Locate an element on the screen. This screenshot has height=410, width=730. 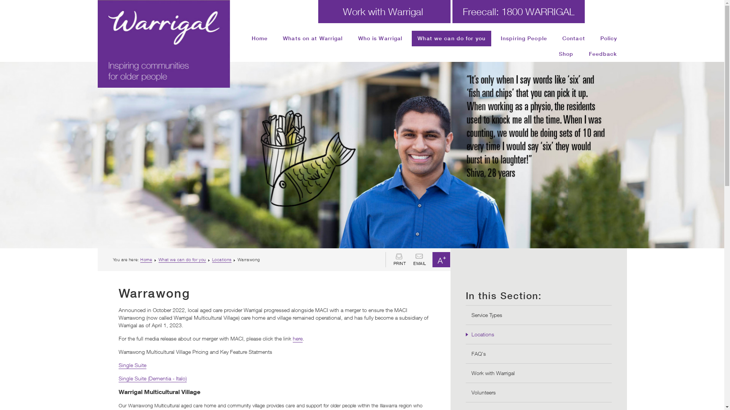
Single Suite is located at coordinates (132, 365).